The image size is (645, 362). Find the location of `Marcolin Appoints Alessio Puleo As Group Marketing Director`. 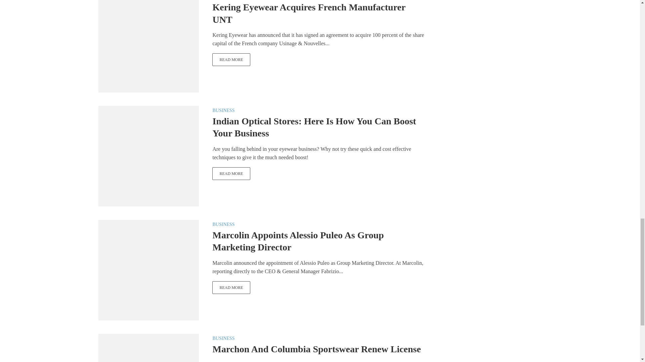

Marcolin Appoints Alessio Puleo As Group Marketing Director is located at coordinates (231, 288).